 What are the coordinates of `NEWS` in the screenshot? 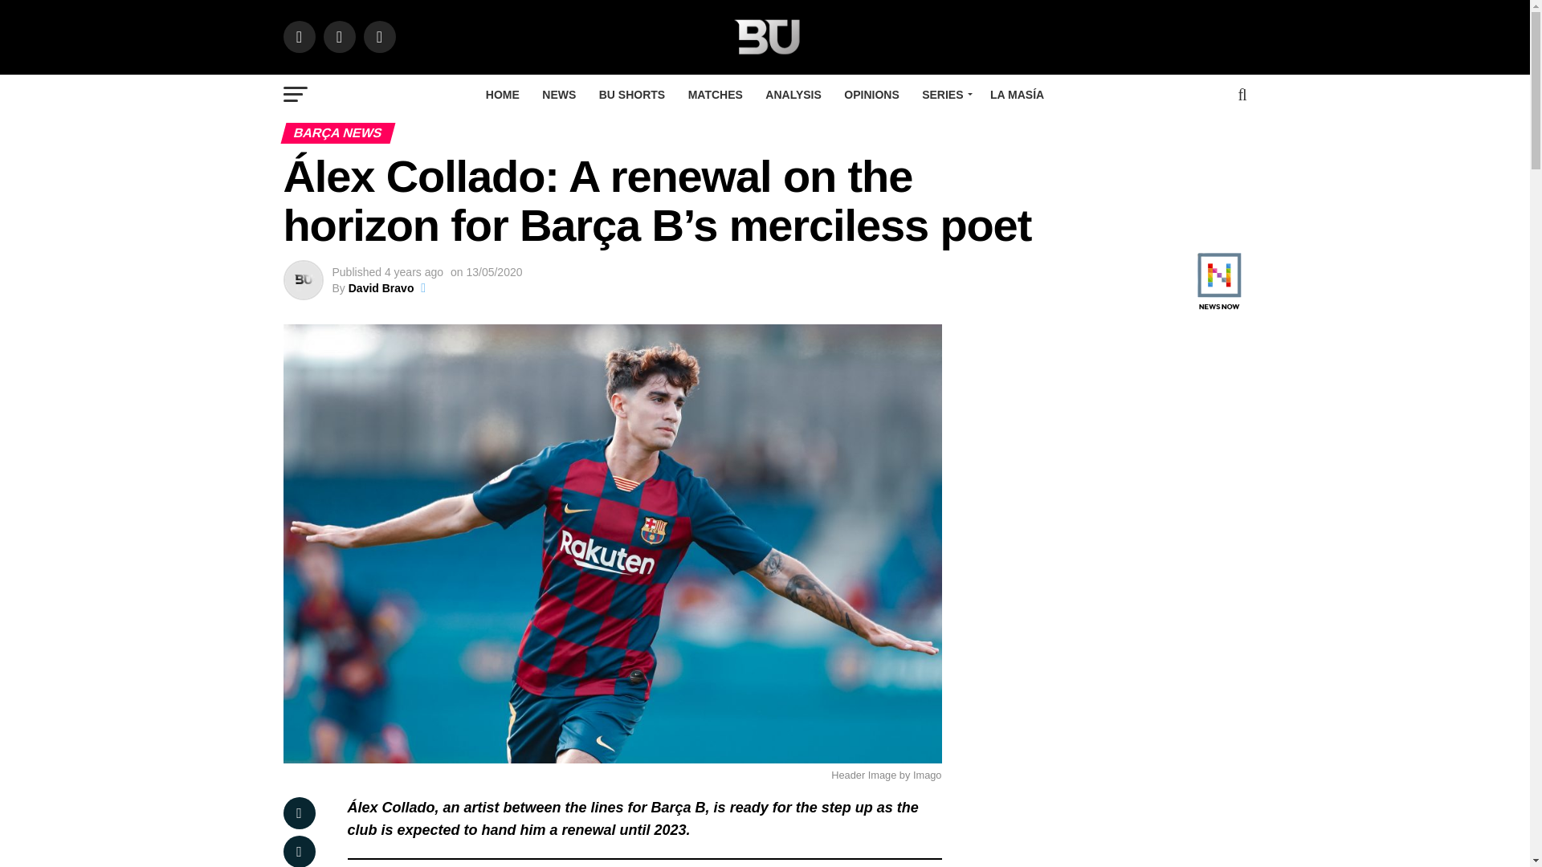 It's located at (559, 94).